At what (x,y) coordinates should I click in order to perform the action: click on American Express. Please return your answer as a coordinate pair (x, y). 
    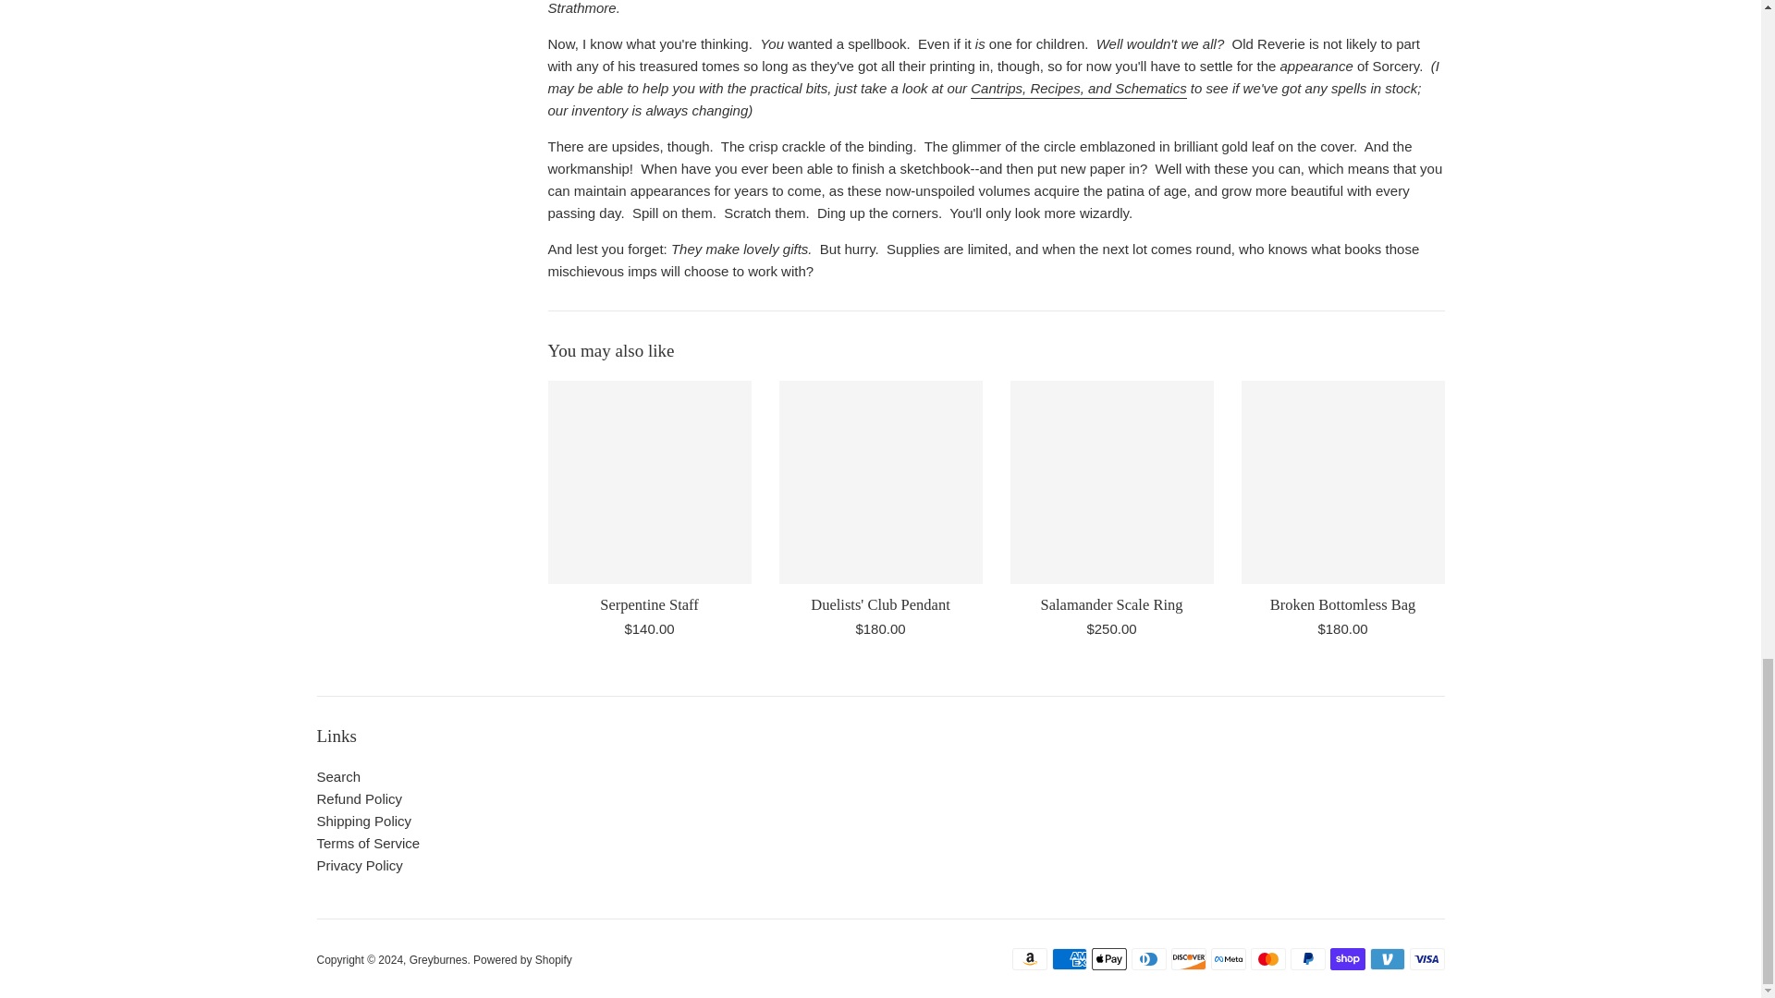
    Looking at the image, I should click on (1069, 959).